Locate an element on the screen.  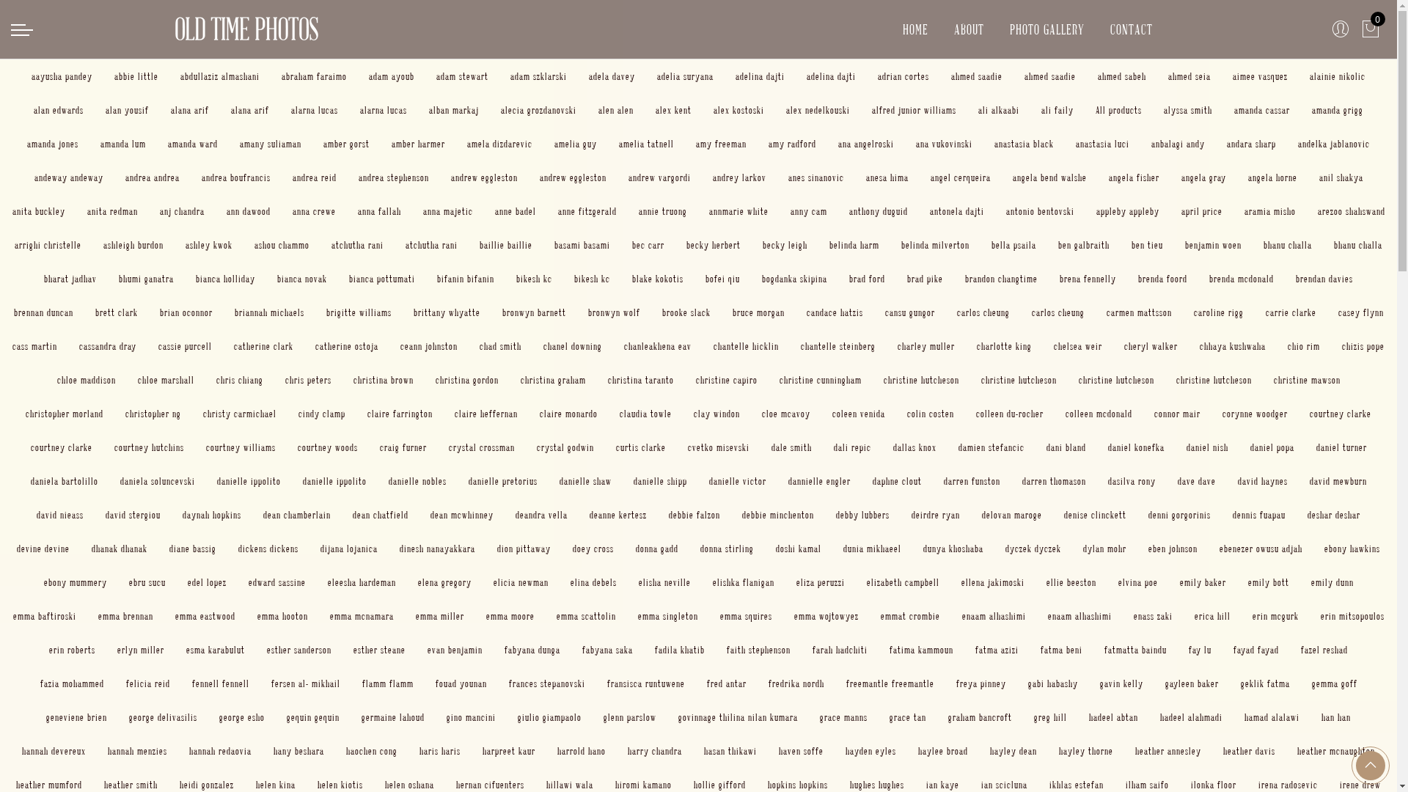
HOME is located at coordinates (915, 29).